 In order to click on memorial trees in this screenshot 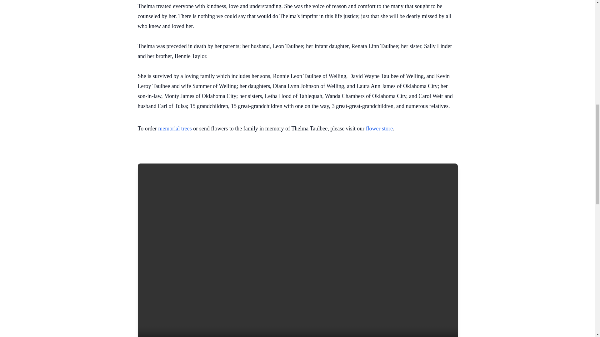, I will do `click(175, 129)`.